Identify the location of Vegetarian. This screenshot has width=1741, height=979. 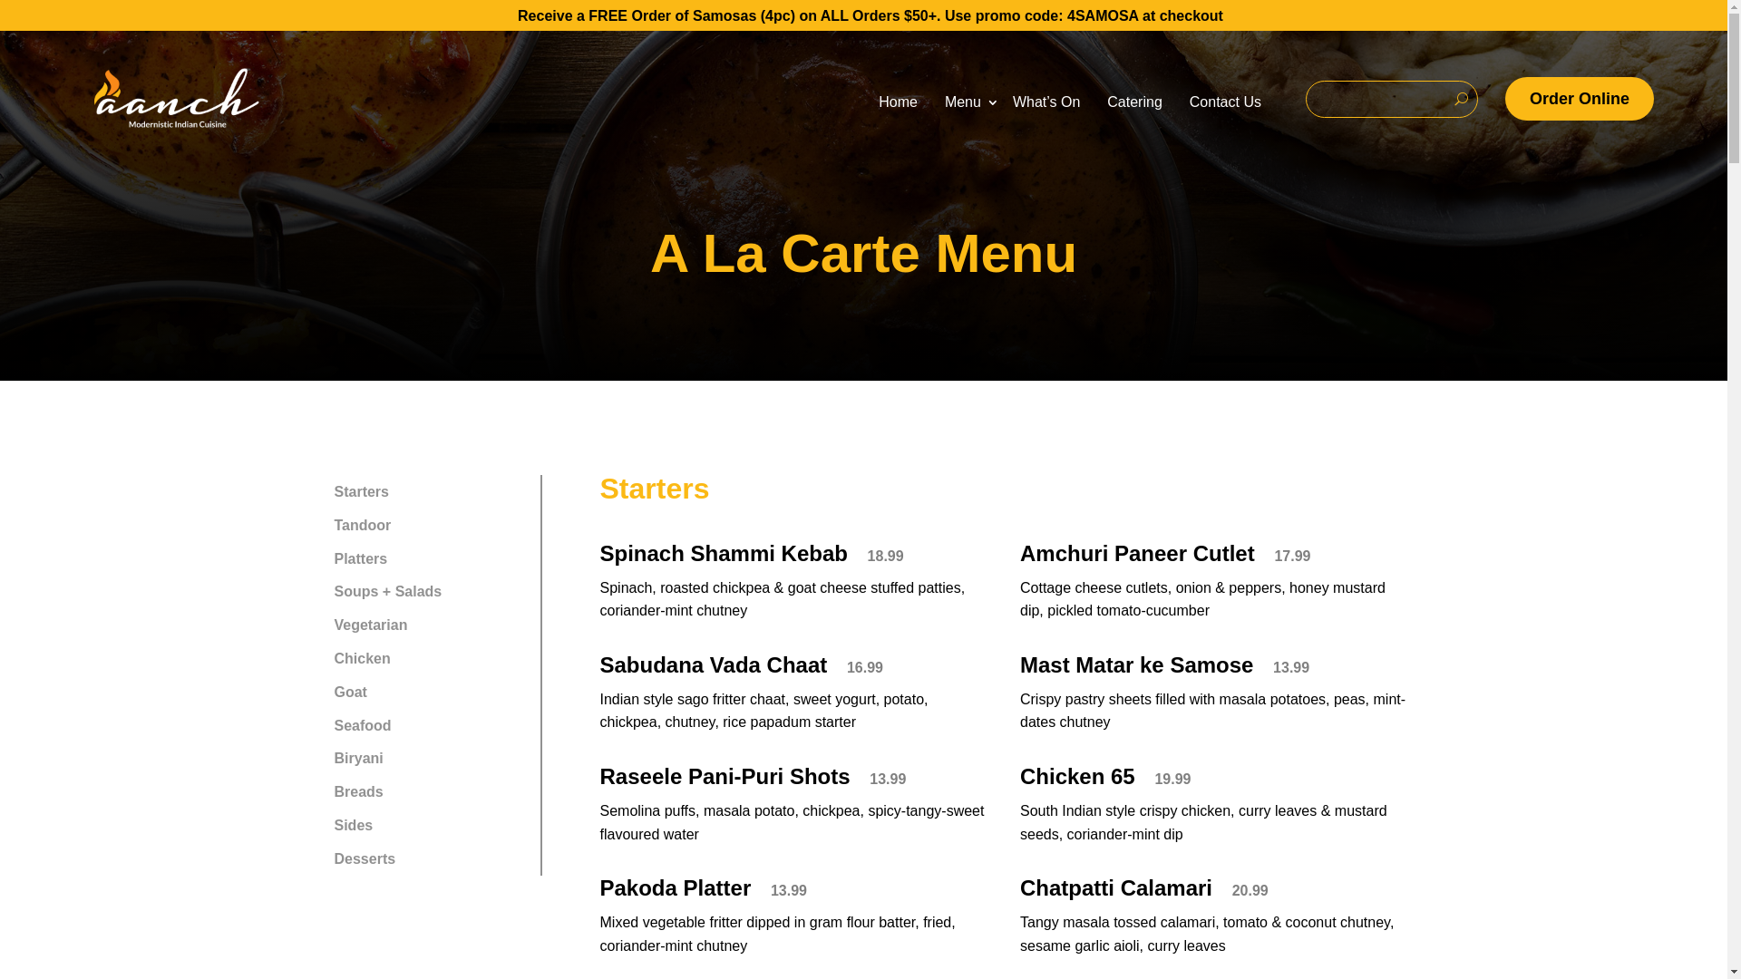
(431, 625).